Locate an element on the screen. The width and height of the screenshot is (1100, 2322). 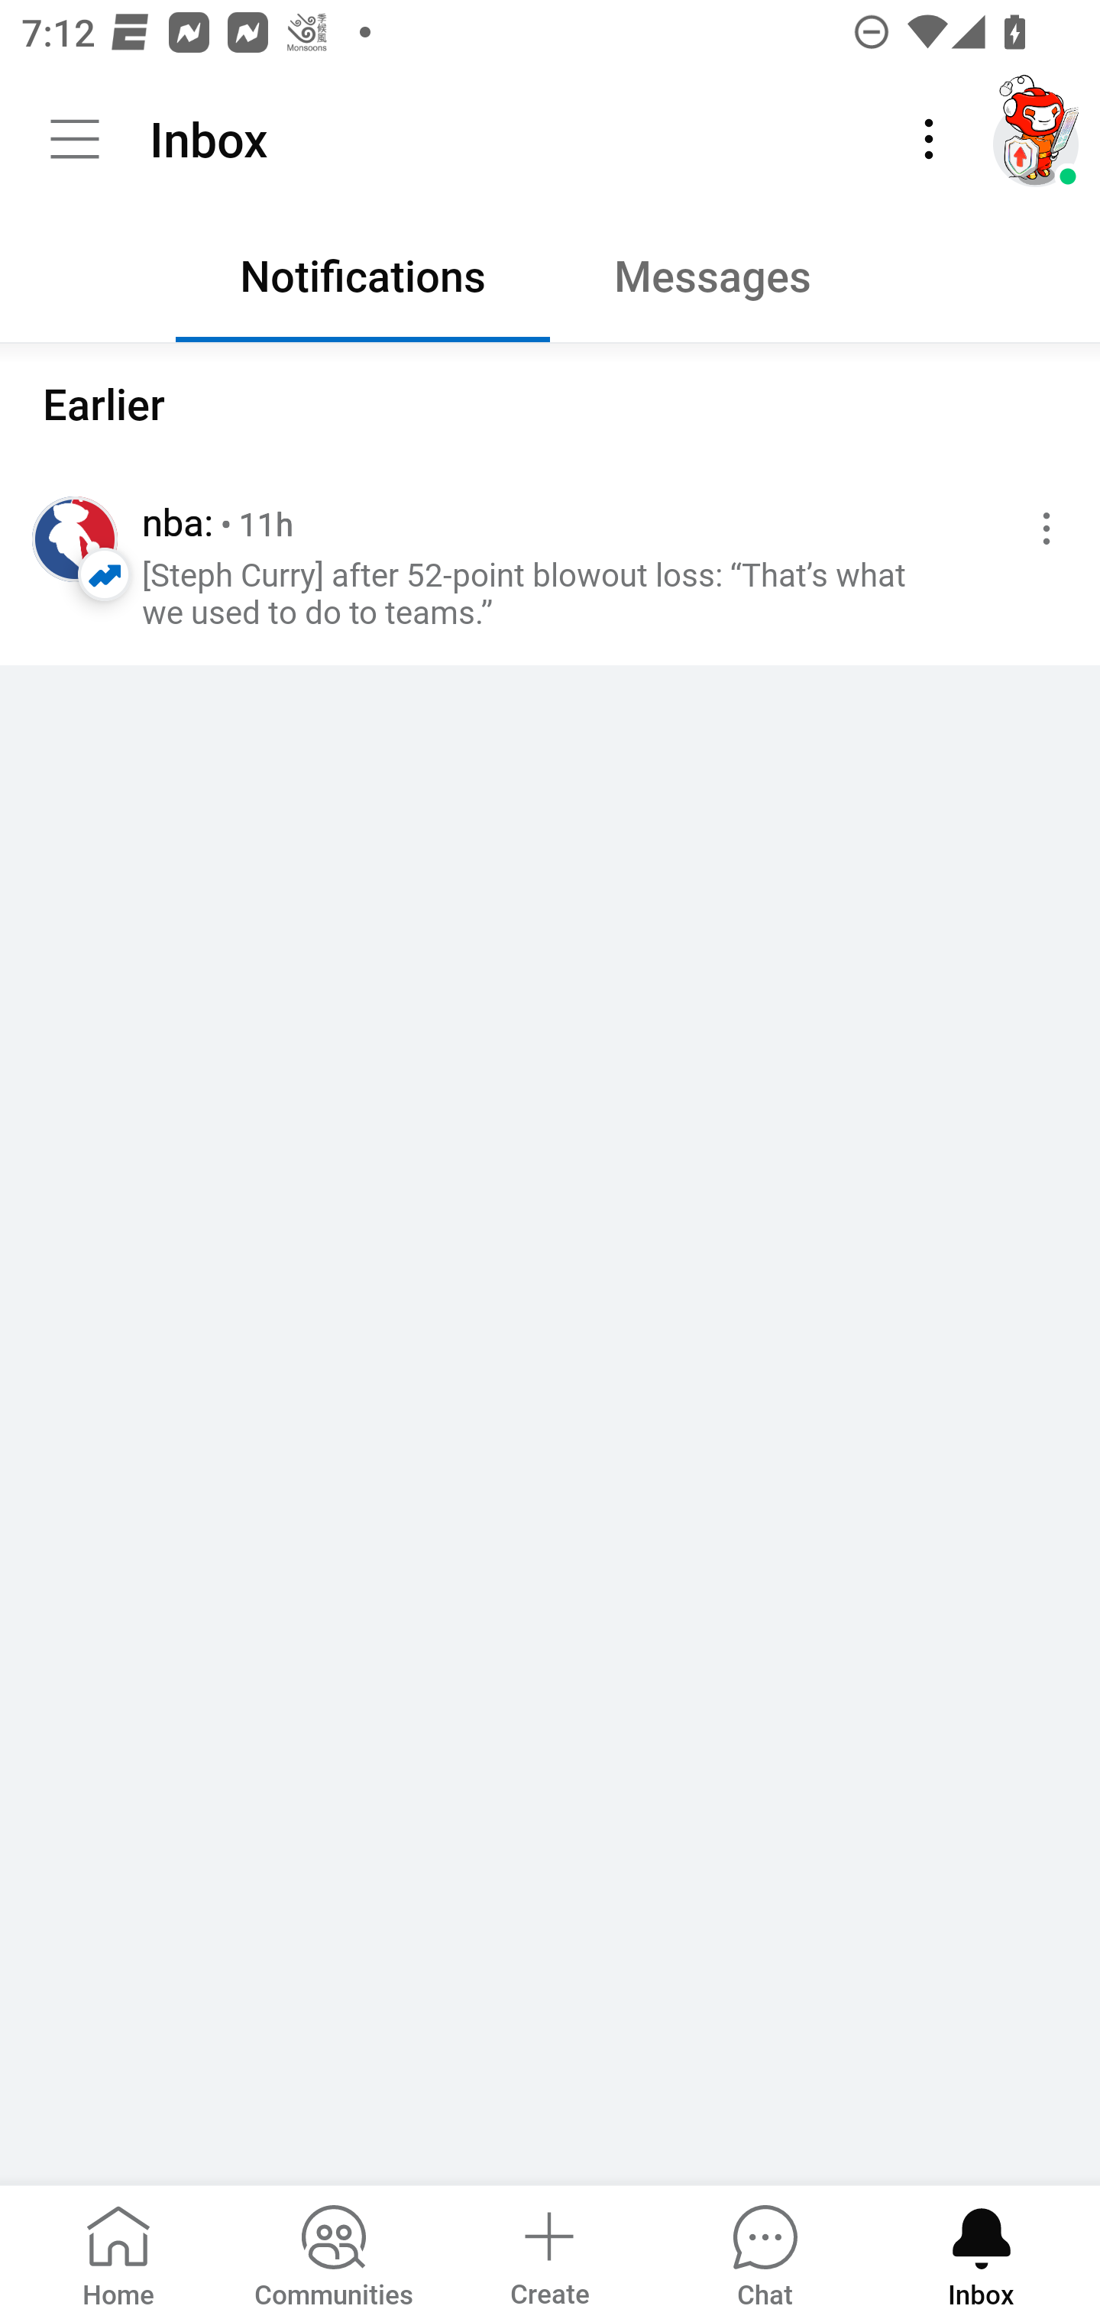
Communities is located at coordinates (333, 2252).